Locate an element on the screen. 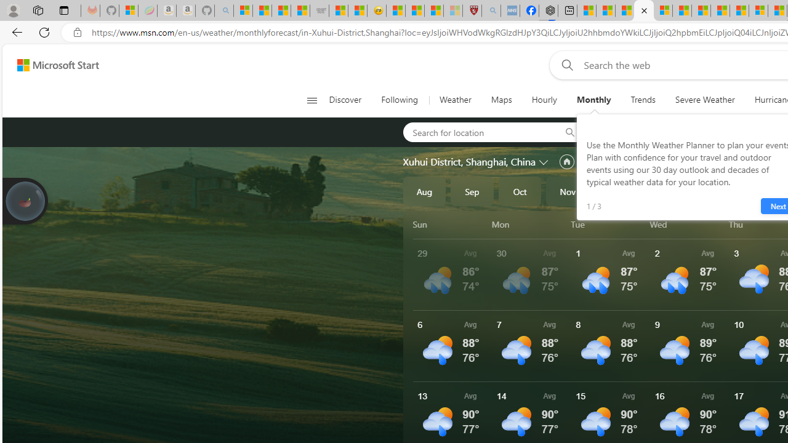 This screenshot has width=788, height=443. list of asthma inhalers uk - Search - Sleeping is located at coordinates (491, 11).